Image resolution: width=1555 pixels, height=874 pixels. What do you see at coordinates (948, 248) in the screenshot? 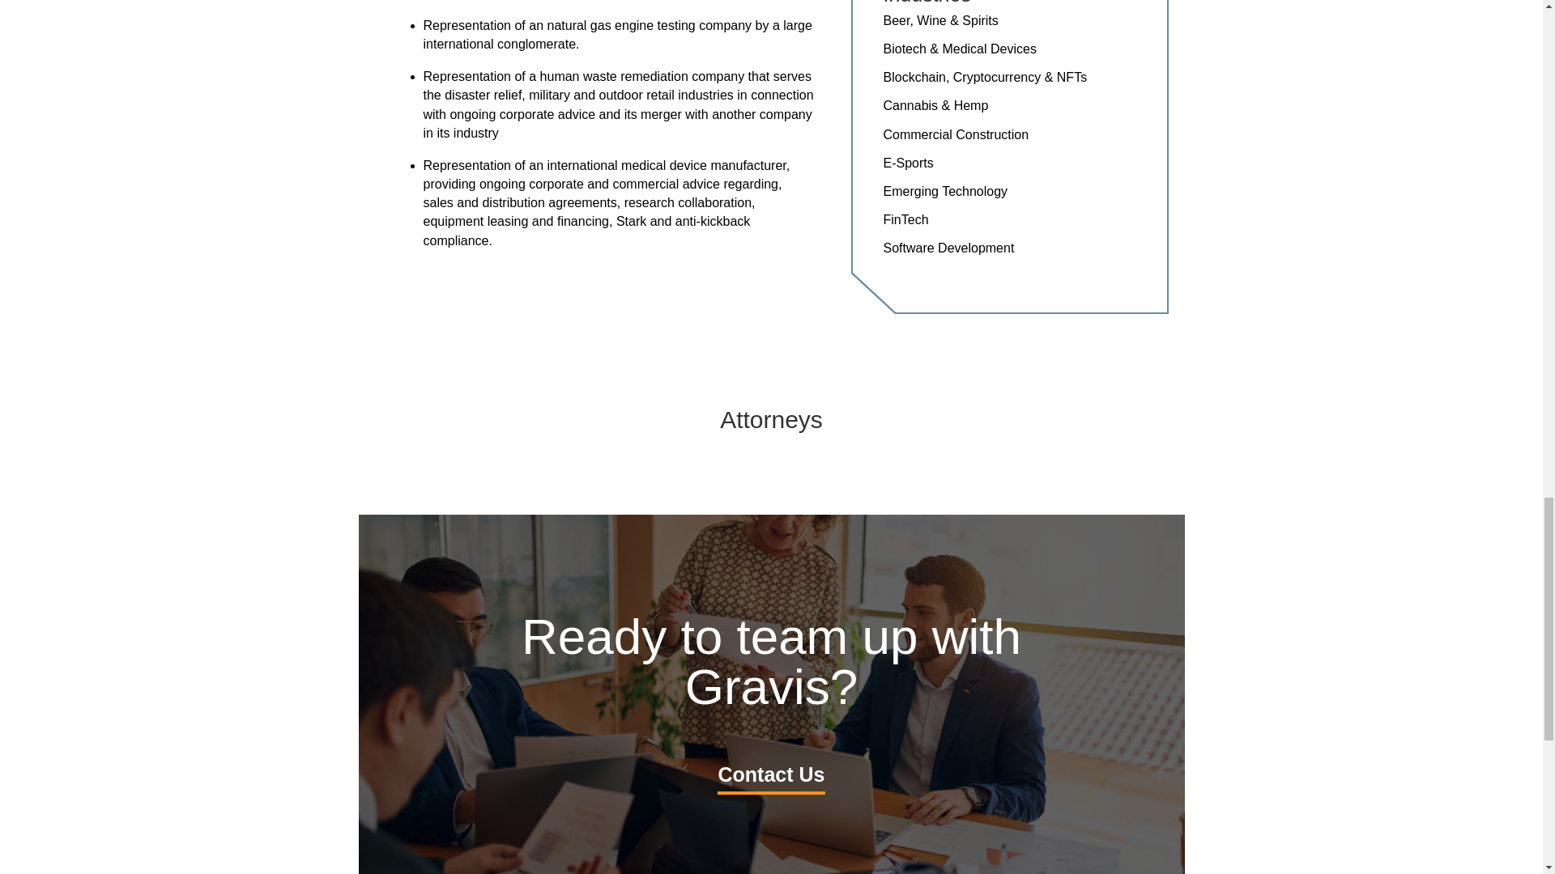
I see `Software Development` at bounding box center [948, 248].